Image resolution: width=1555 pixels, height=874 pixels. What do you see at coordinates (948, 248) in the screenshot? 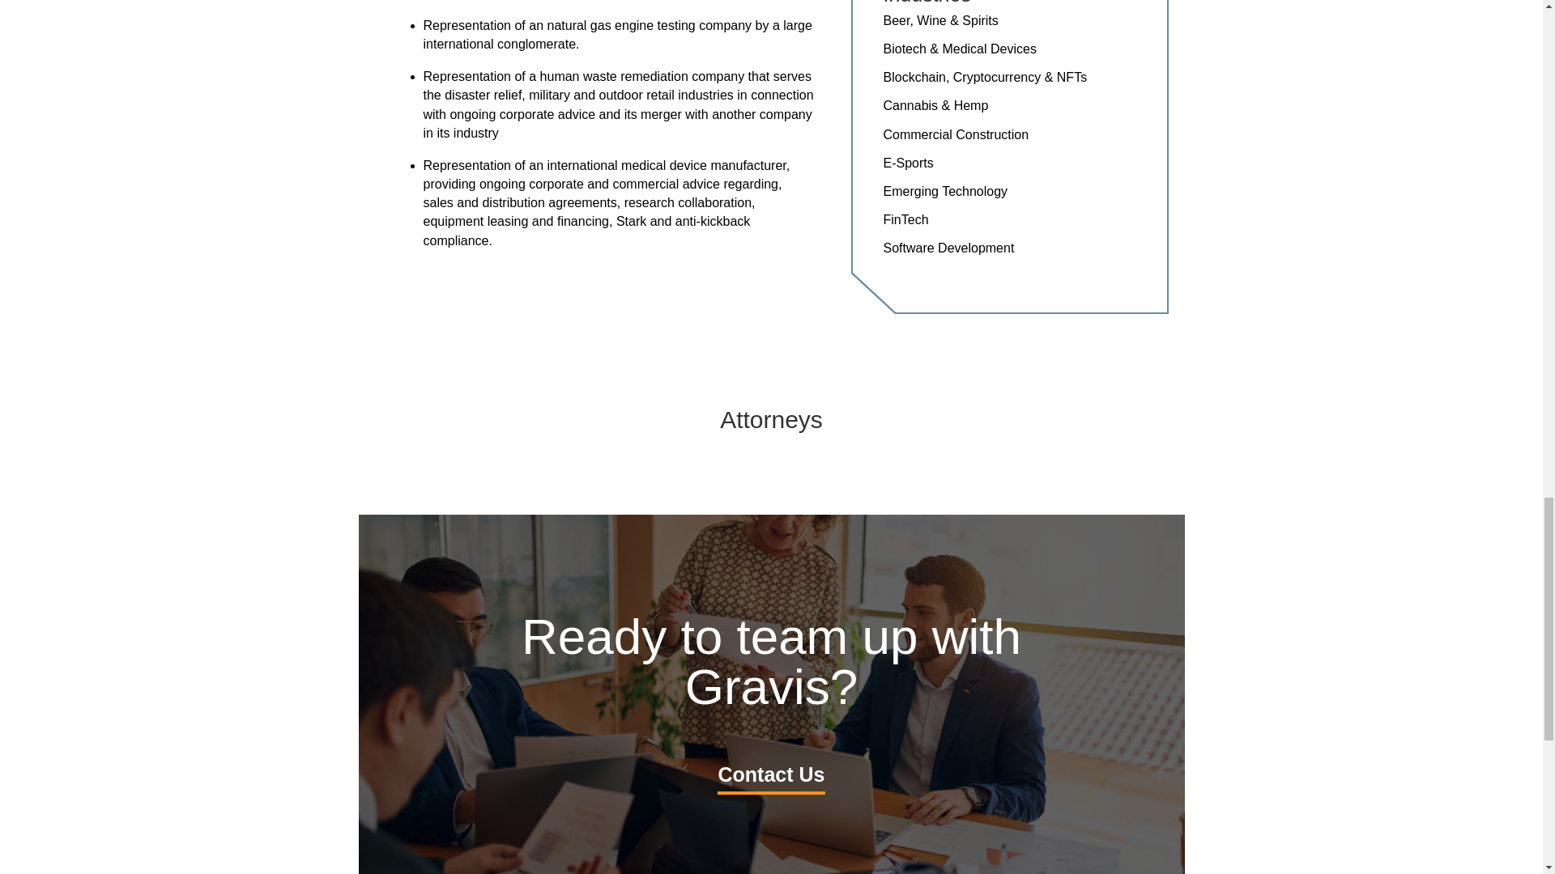
I see `Software Development` at bounding box center [948, 248].